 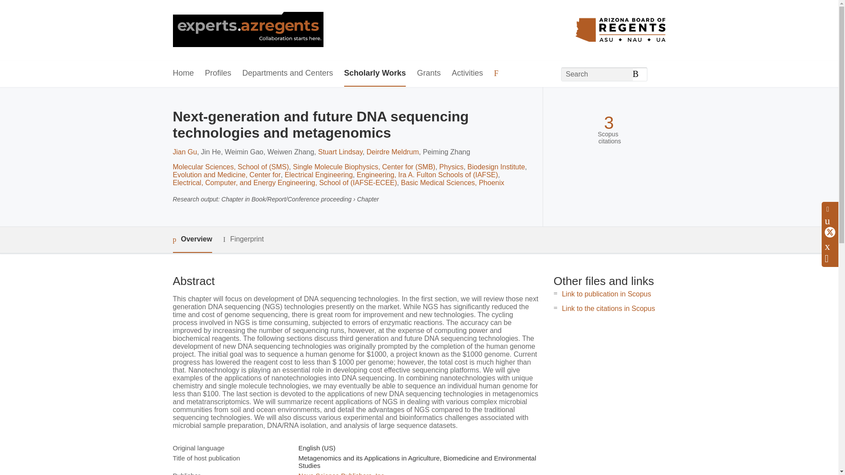 I want to click on Scholarly Works, so click(x=375, y=73).